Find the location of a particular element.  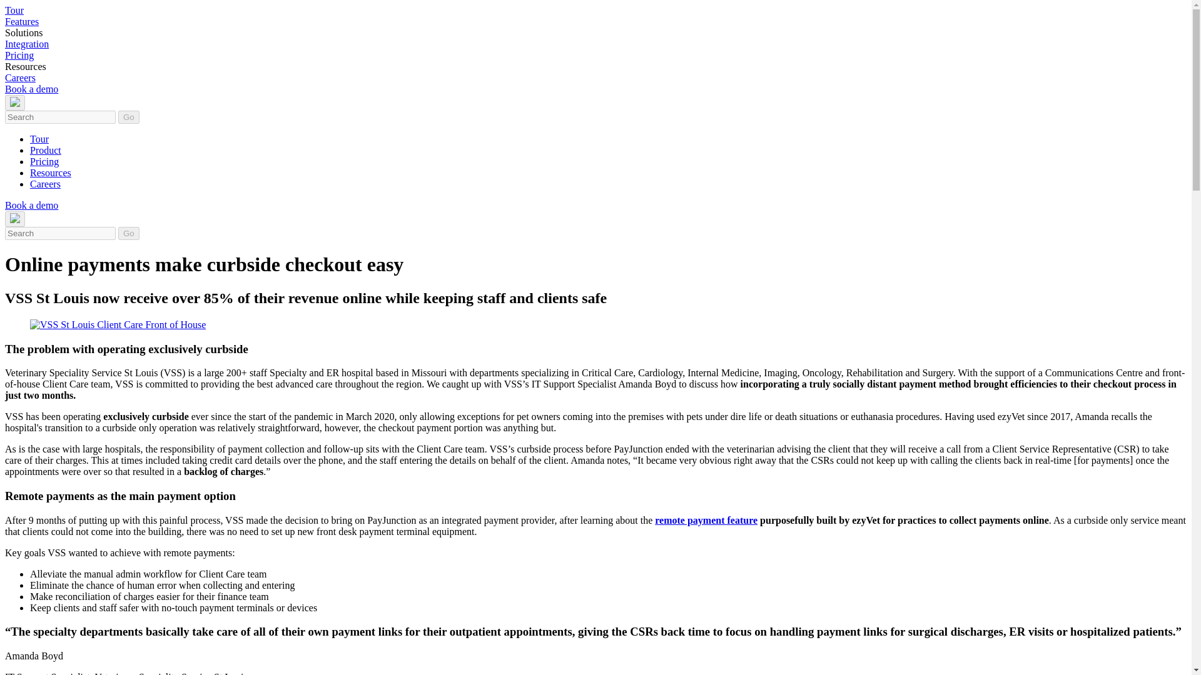

Features is located at coordinates (21, 21).